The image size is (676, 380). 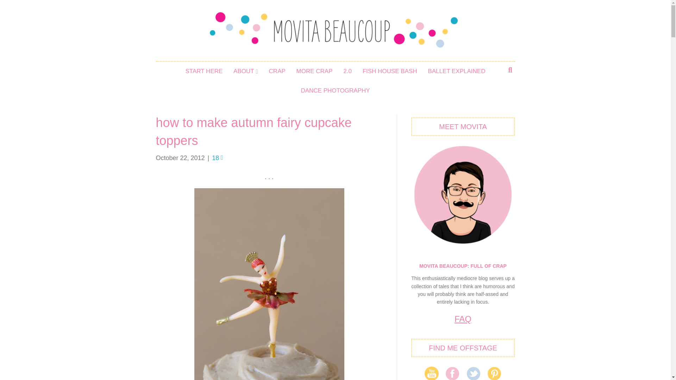 What do you see at coordinates (218, 158) in the screenshot?
I see `18` at bounding box center [218, 158].